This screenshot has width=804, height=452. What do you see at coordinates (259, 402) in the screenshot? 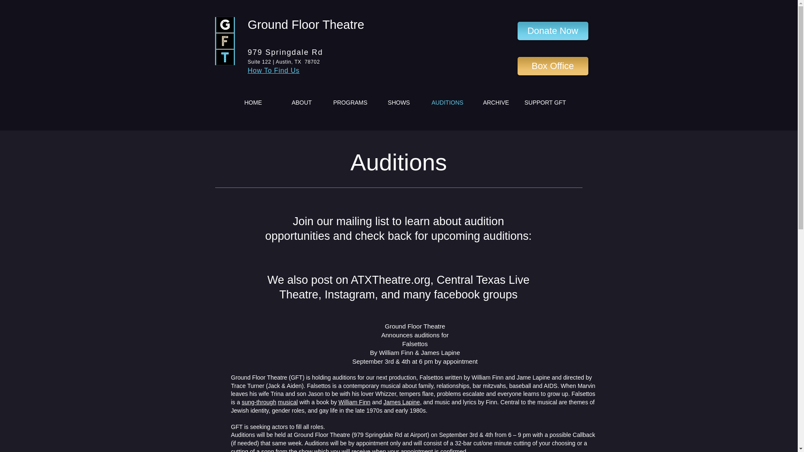
I see `sung-through` at bounding box center [259, 402].